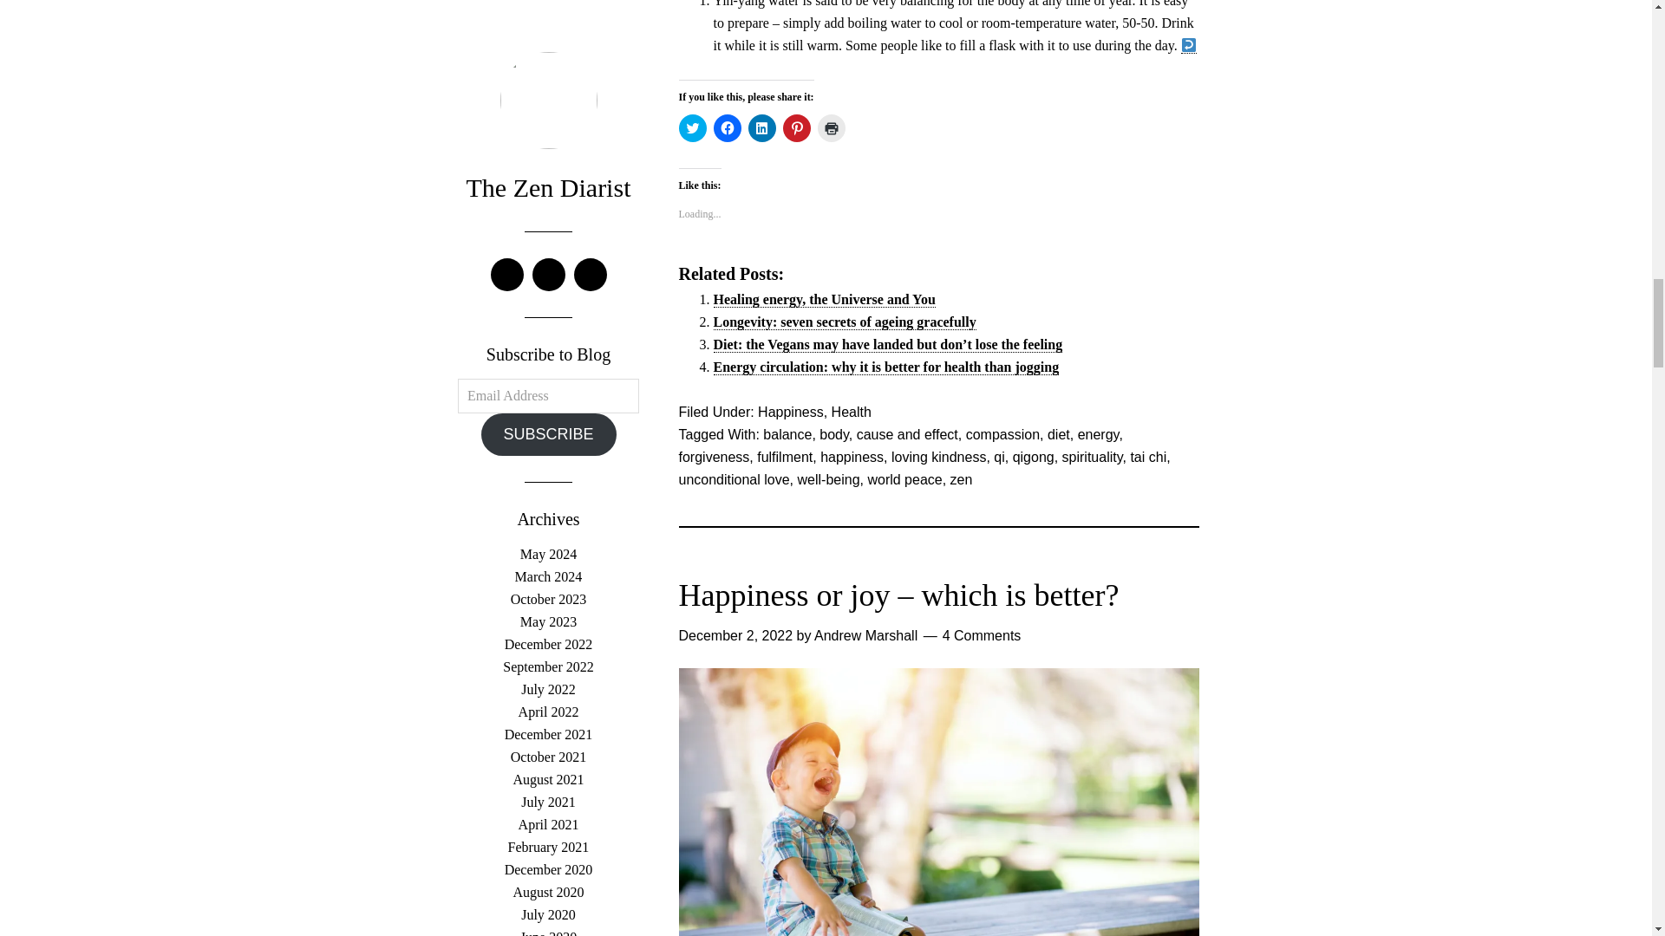  Describe the element at coordinates (796, 128) in the screenshot. I see `Click to share on Pinterest` at that location.